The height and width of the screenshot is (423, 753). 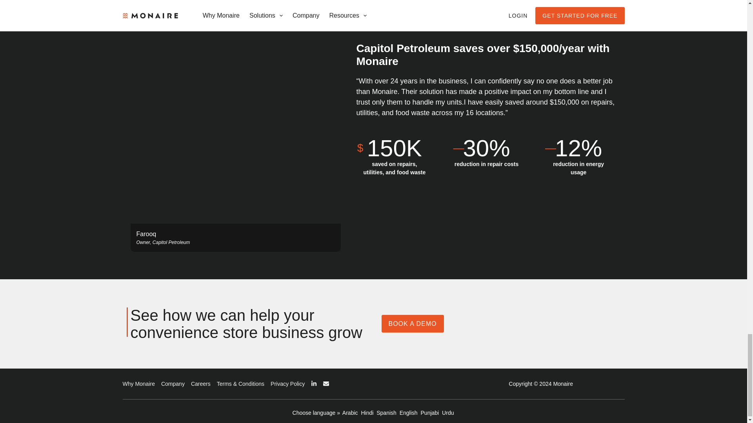 What do you see at coordinates (173, 384) in the screenshot?
I see `Company` at bounding box center [173, 384].